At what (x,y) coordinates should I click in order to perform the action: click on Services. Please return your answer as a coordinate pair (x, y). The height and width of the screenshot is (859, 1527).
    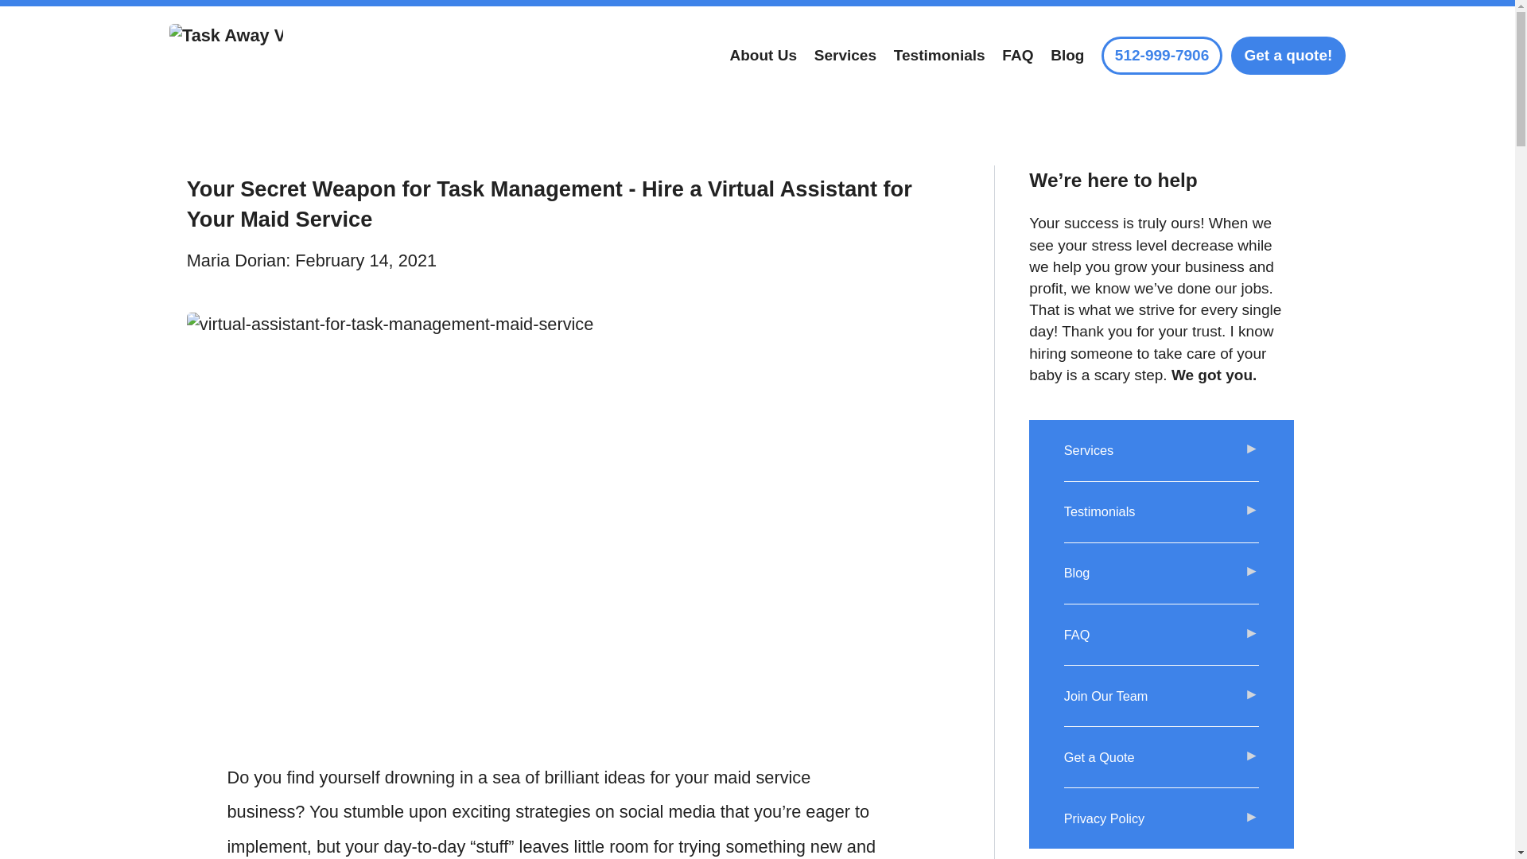
    Looking at the image, I should click on (845, 56).